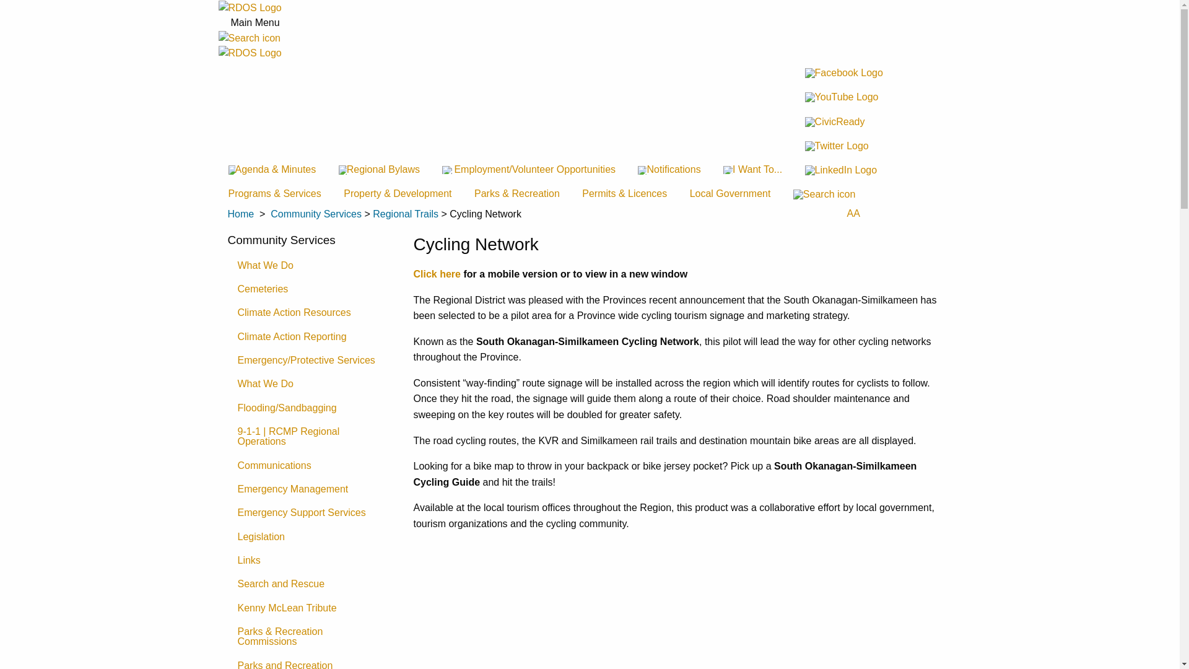 This screenshot has height=669, width=1189. I want to click on YouTube, so click(844, 97).